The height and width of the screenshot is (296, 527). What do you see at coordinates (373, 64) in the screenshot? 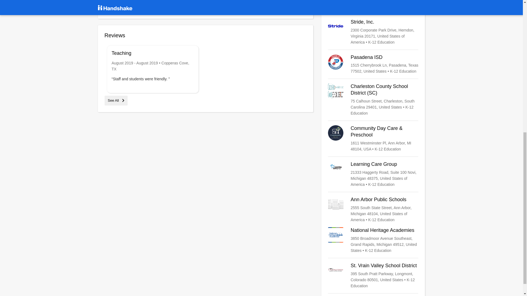
I see `Pasadena ISD` at bounding box center [373, 64].